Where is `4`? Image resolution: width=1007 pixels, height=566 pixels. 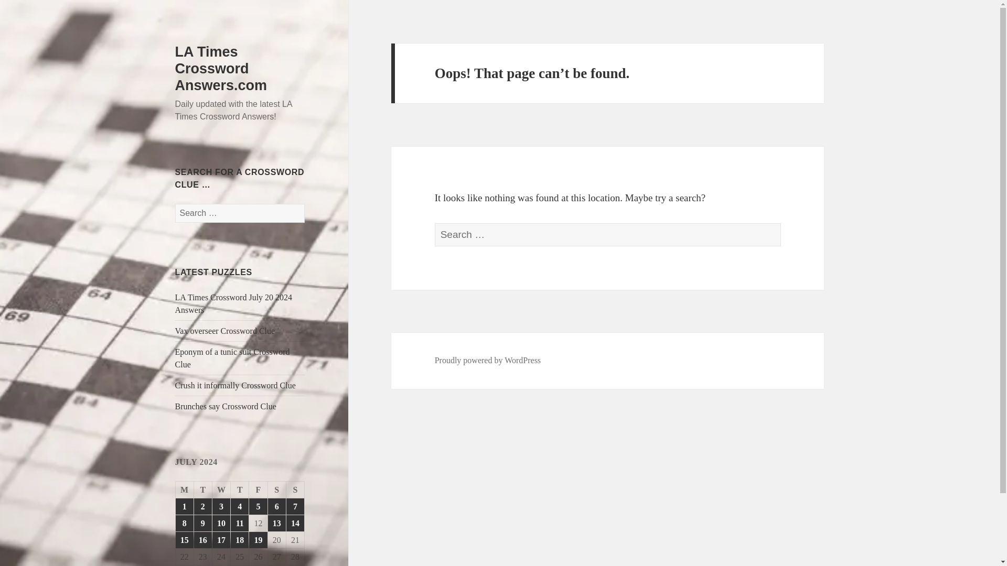
4 is located at coordinates (239, 506).